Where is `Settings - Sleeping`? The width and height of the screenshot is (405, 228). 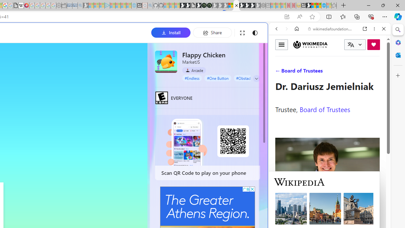
Settings - Sleeping is located at coordinates (59, 6).